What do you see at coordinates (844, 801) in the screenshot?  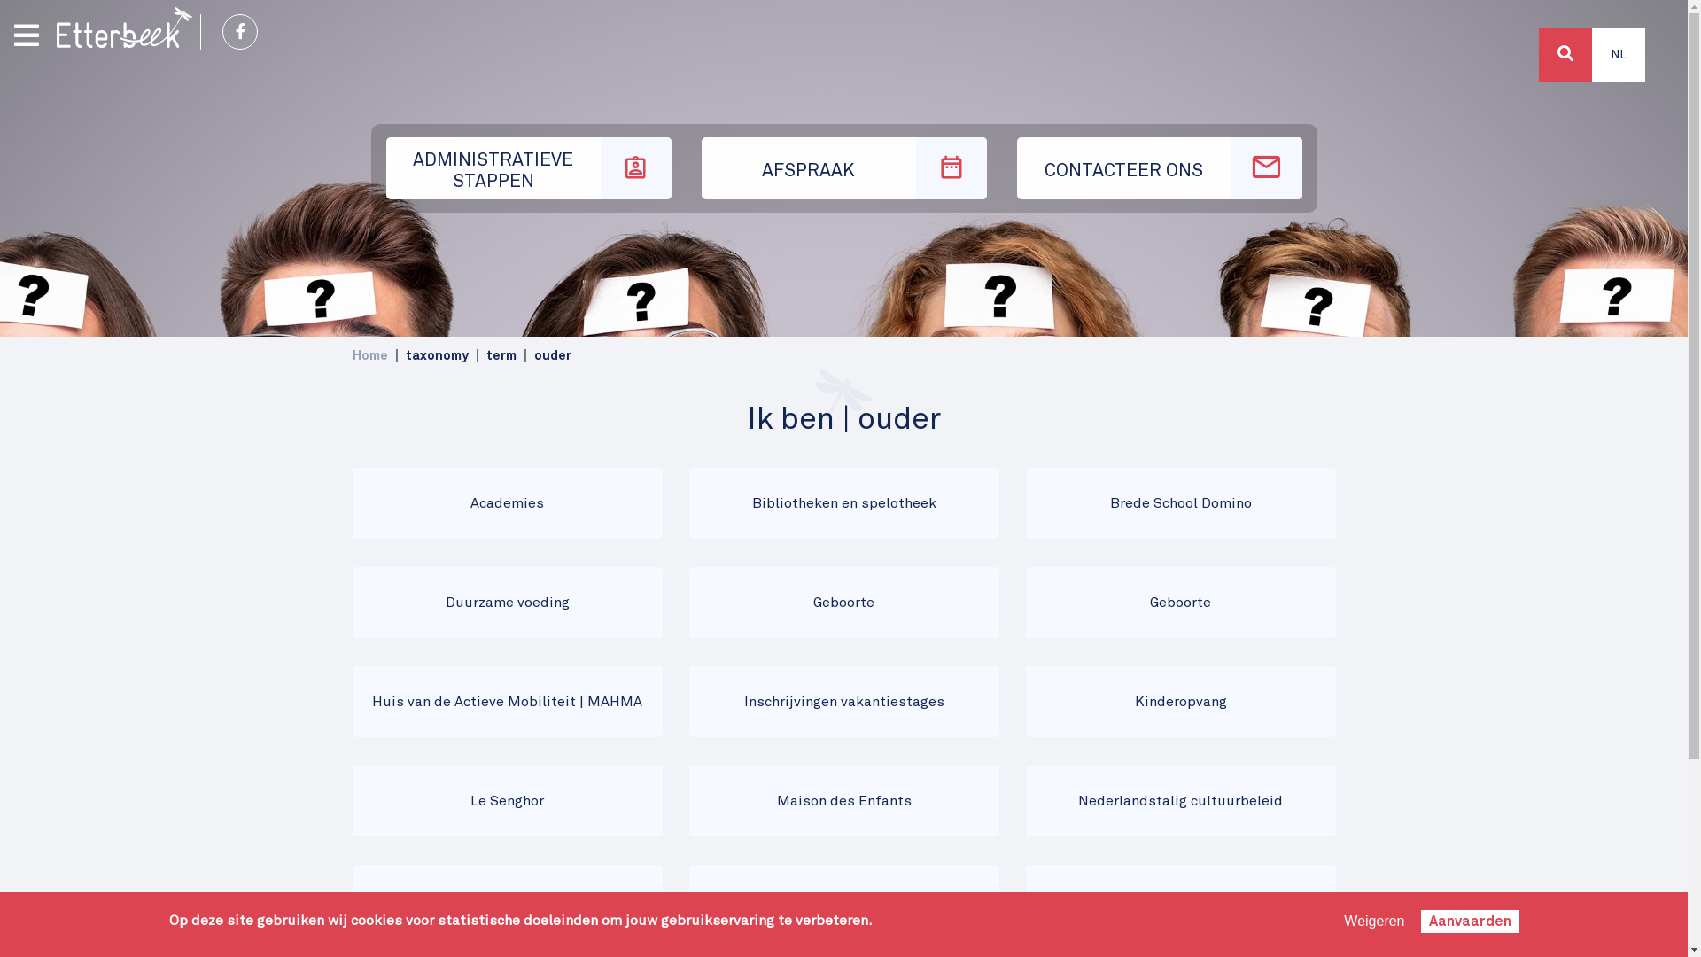 I see `Maison des Enfants` at bounding box center [844, 801].